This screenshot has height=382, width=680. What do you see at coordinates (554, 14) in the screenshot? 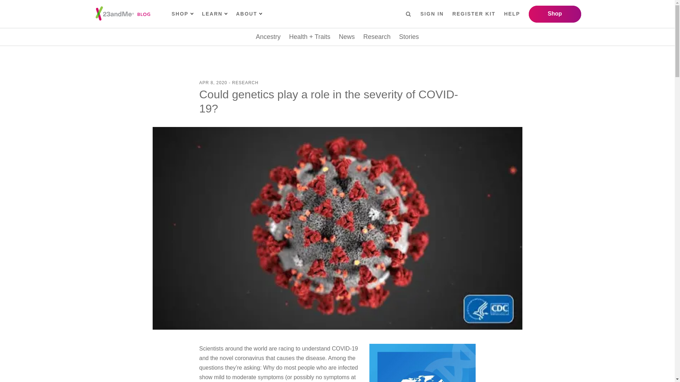
I see `Shop` at bounding box center [554, 14].